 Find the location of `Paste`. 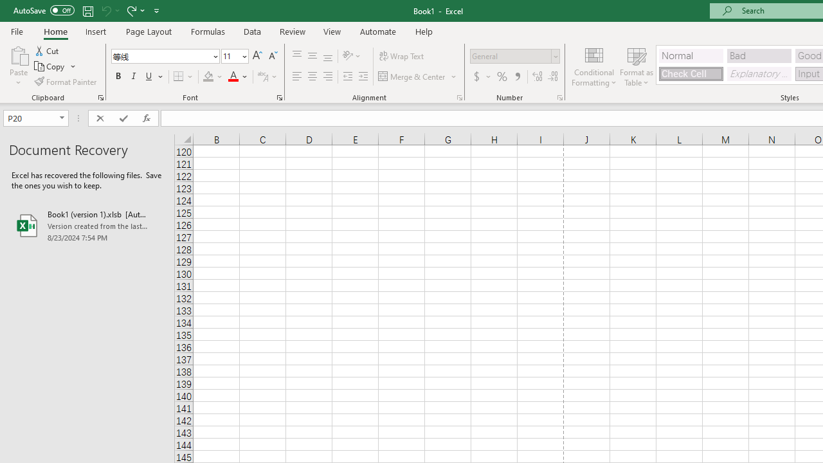

Paste is located at coordinates (18, 54).